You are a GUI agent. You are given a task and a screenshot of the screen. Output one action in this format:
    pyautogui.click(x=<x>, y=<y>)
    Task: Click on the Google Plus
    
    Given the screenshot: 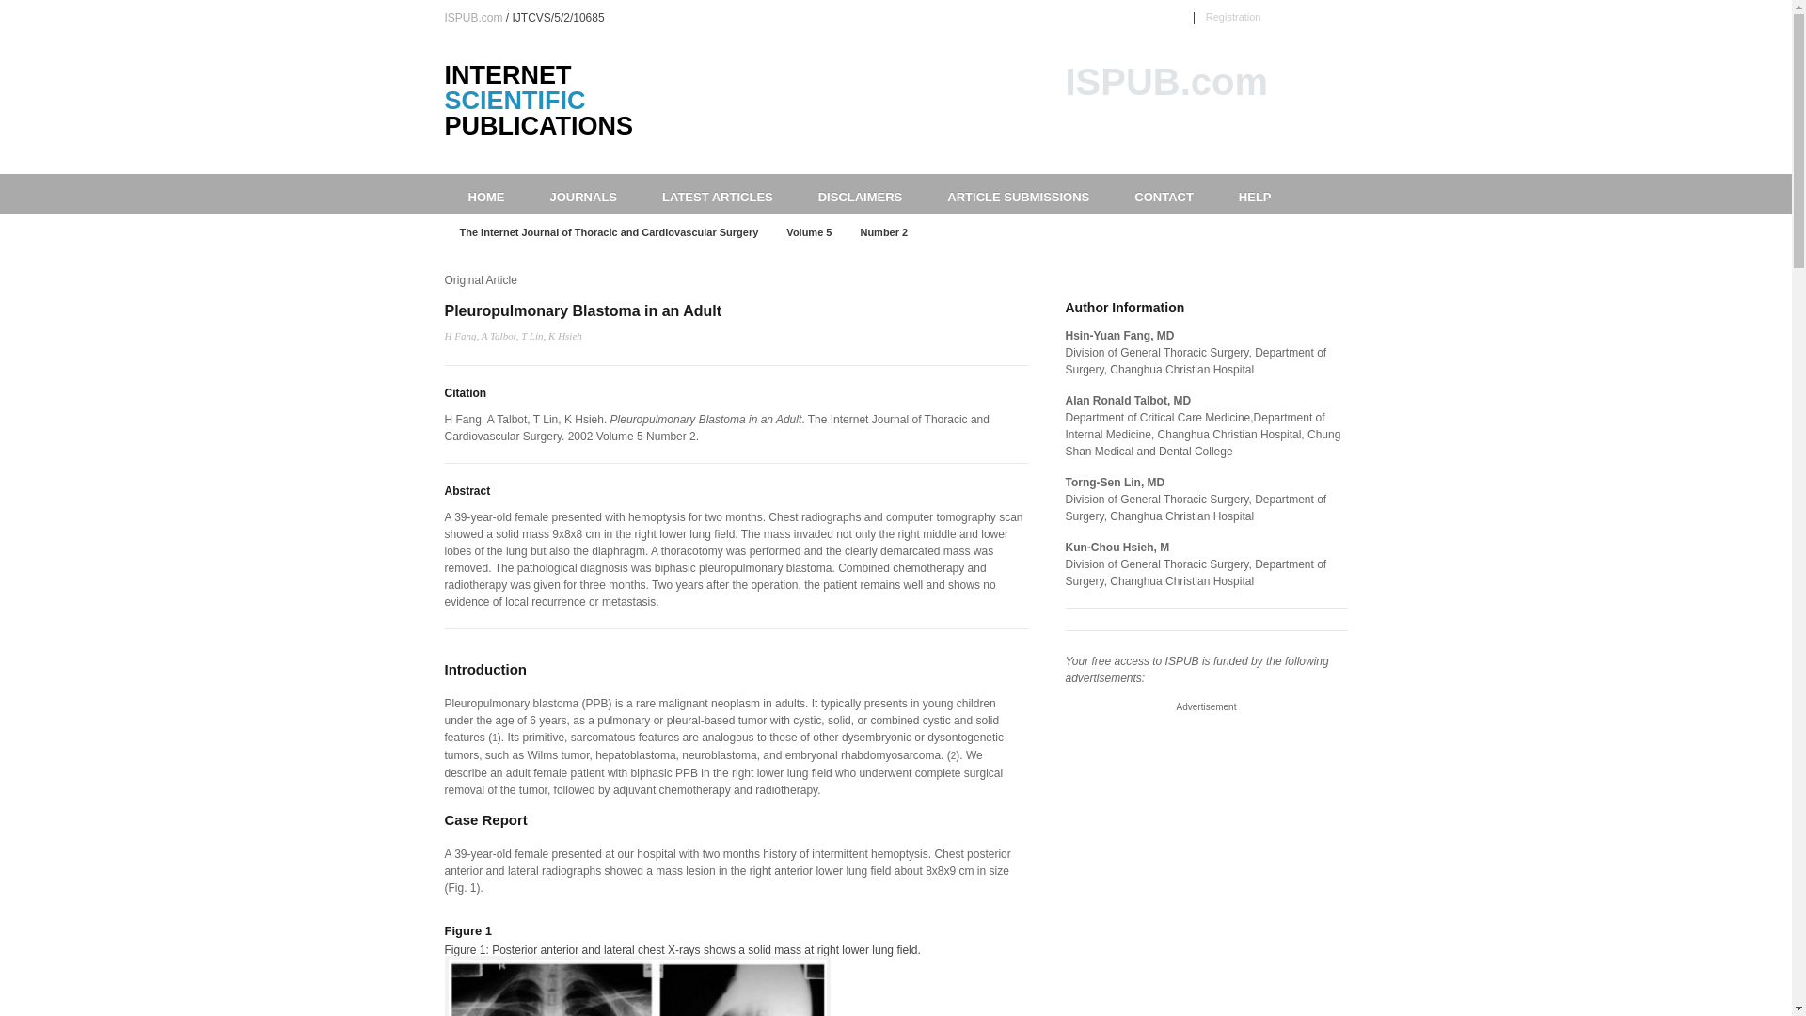 What is the action you would take?
    pyautogui.click(x=1339, y=16)
    